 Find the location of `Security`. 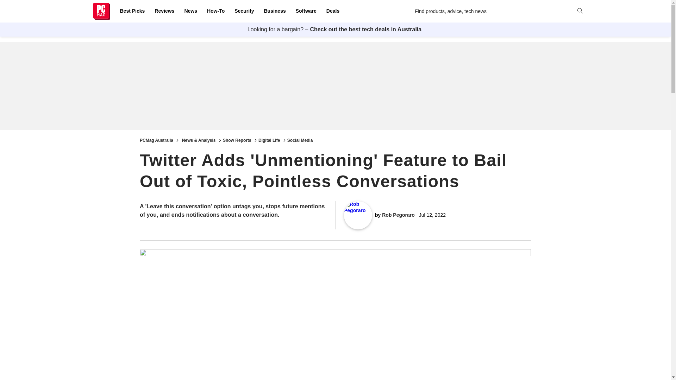

Security is located at coordinates (244, 11).